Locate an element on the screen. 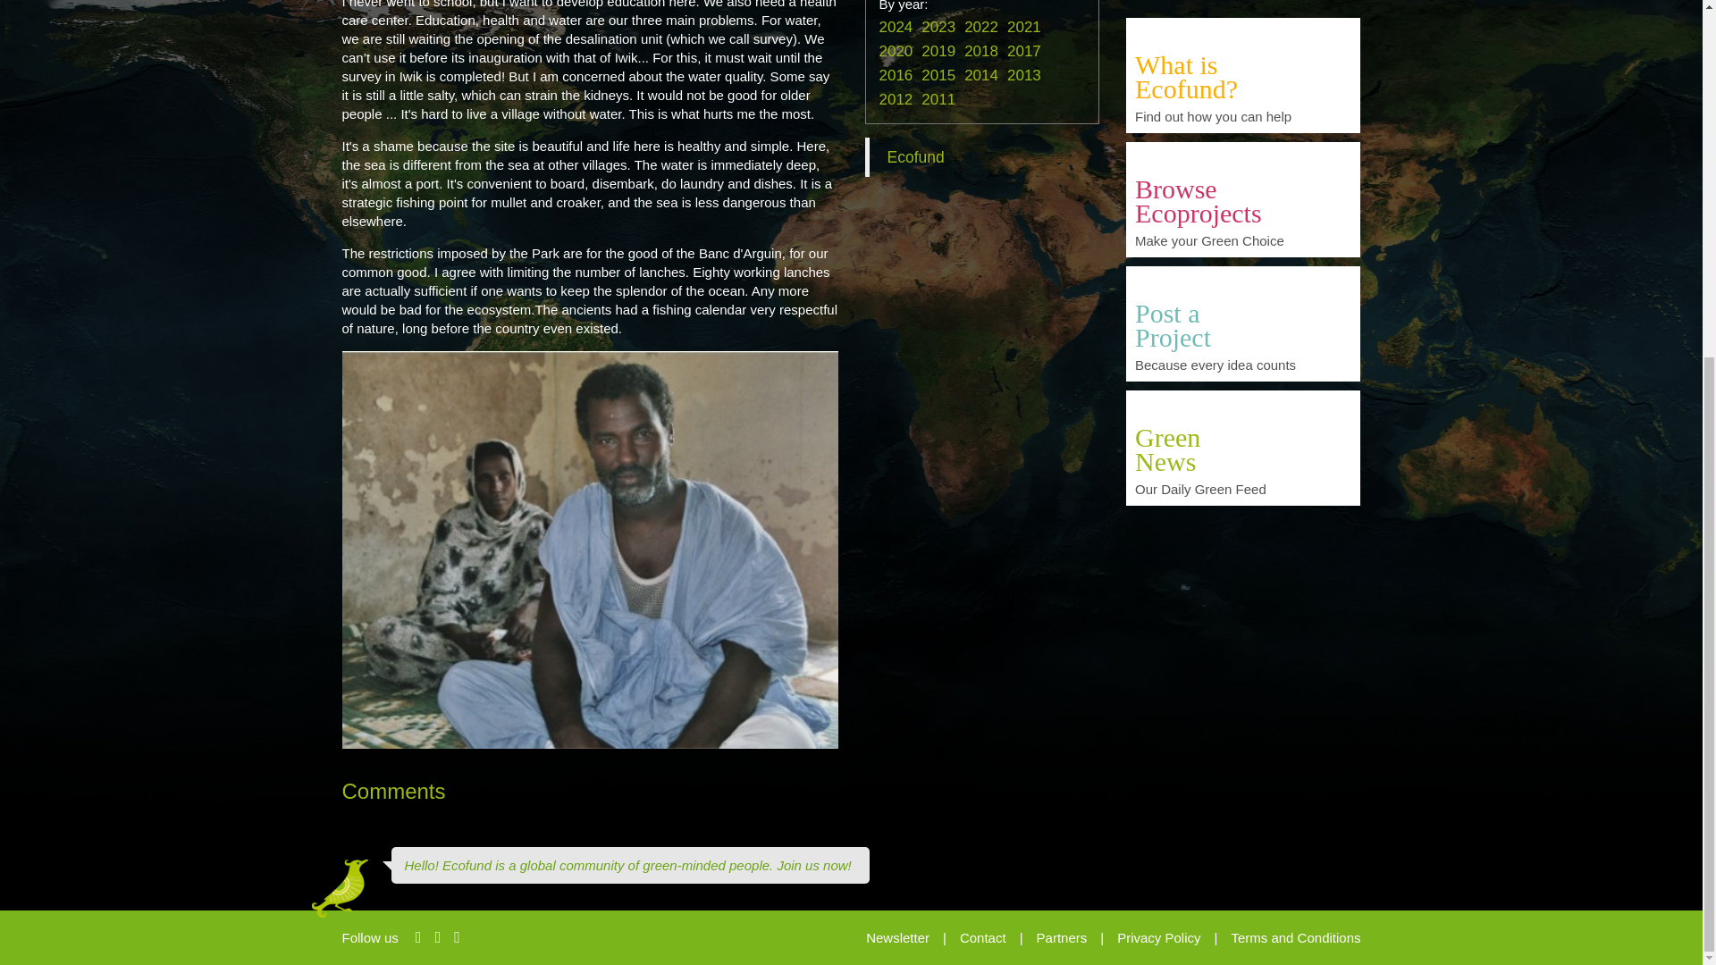 The width and height of the screenshot is (1716, 965). 2023 is located at coordinates (938, 27).